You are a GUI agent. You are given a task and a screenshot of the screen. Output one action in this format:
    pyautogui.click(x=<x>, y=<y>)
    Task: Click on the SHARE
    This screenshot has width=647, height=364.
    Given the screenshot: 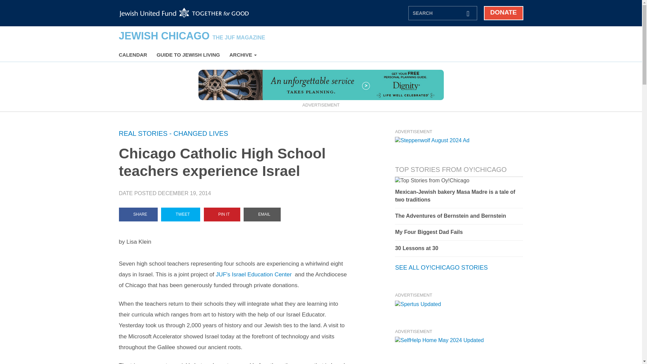 What is the action you would take?
    pyautogui.click(x=137, y=214)
    